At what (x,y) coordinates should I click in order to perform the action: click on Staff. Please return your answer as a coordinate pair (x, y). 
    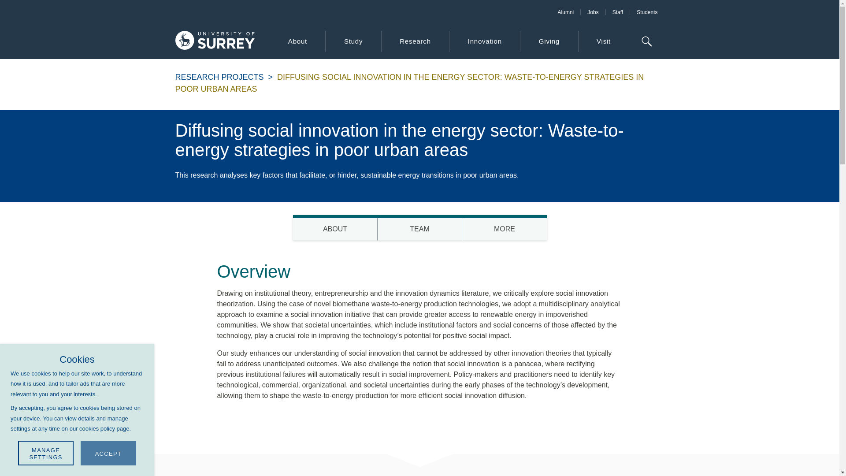
    Looking at the image, I should click on (617, 11).